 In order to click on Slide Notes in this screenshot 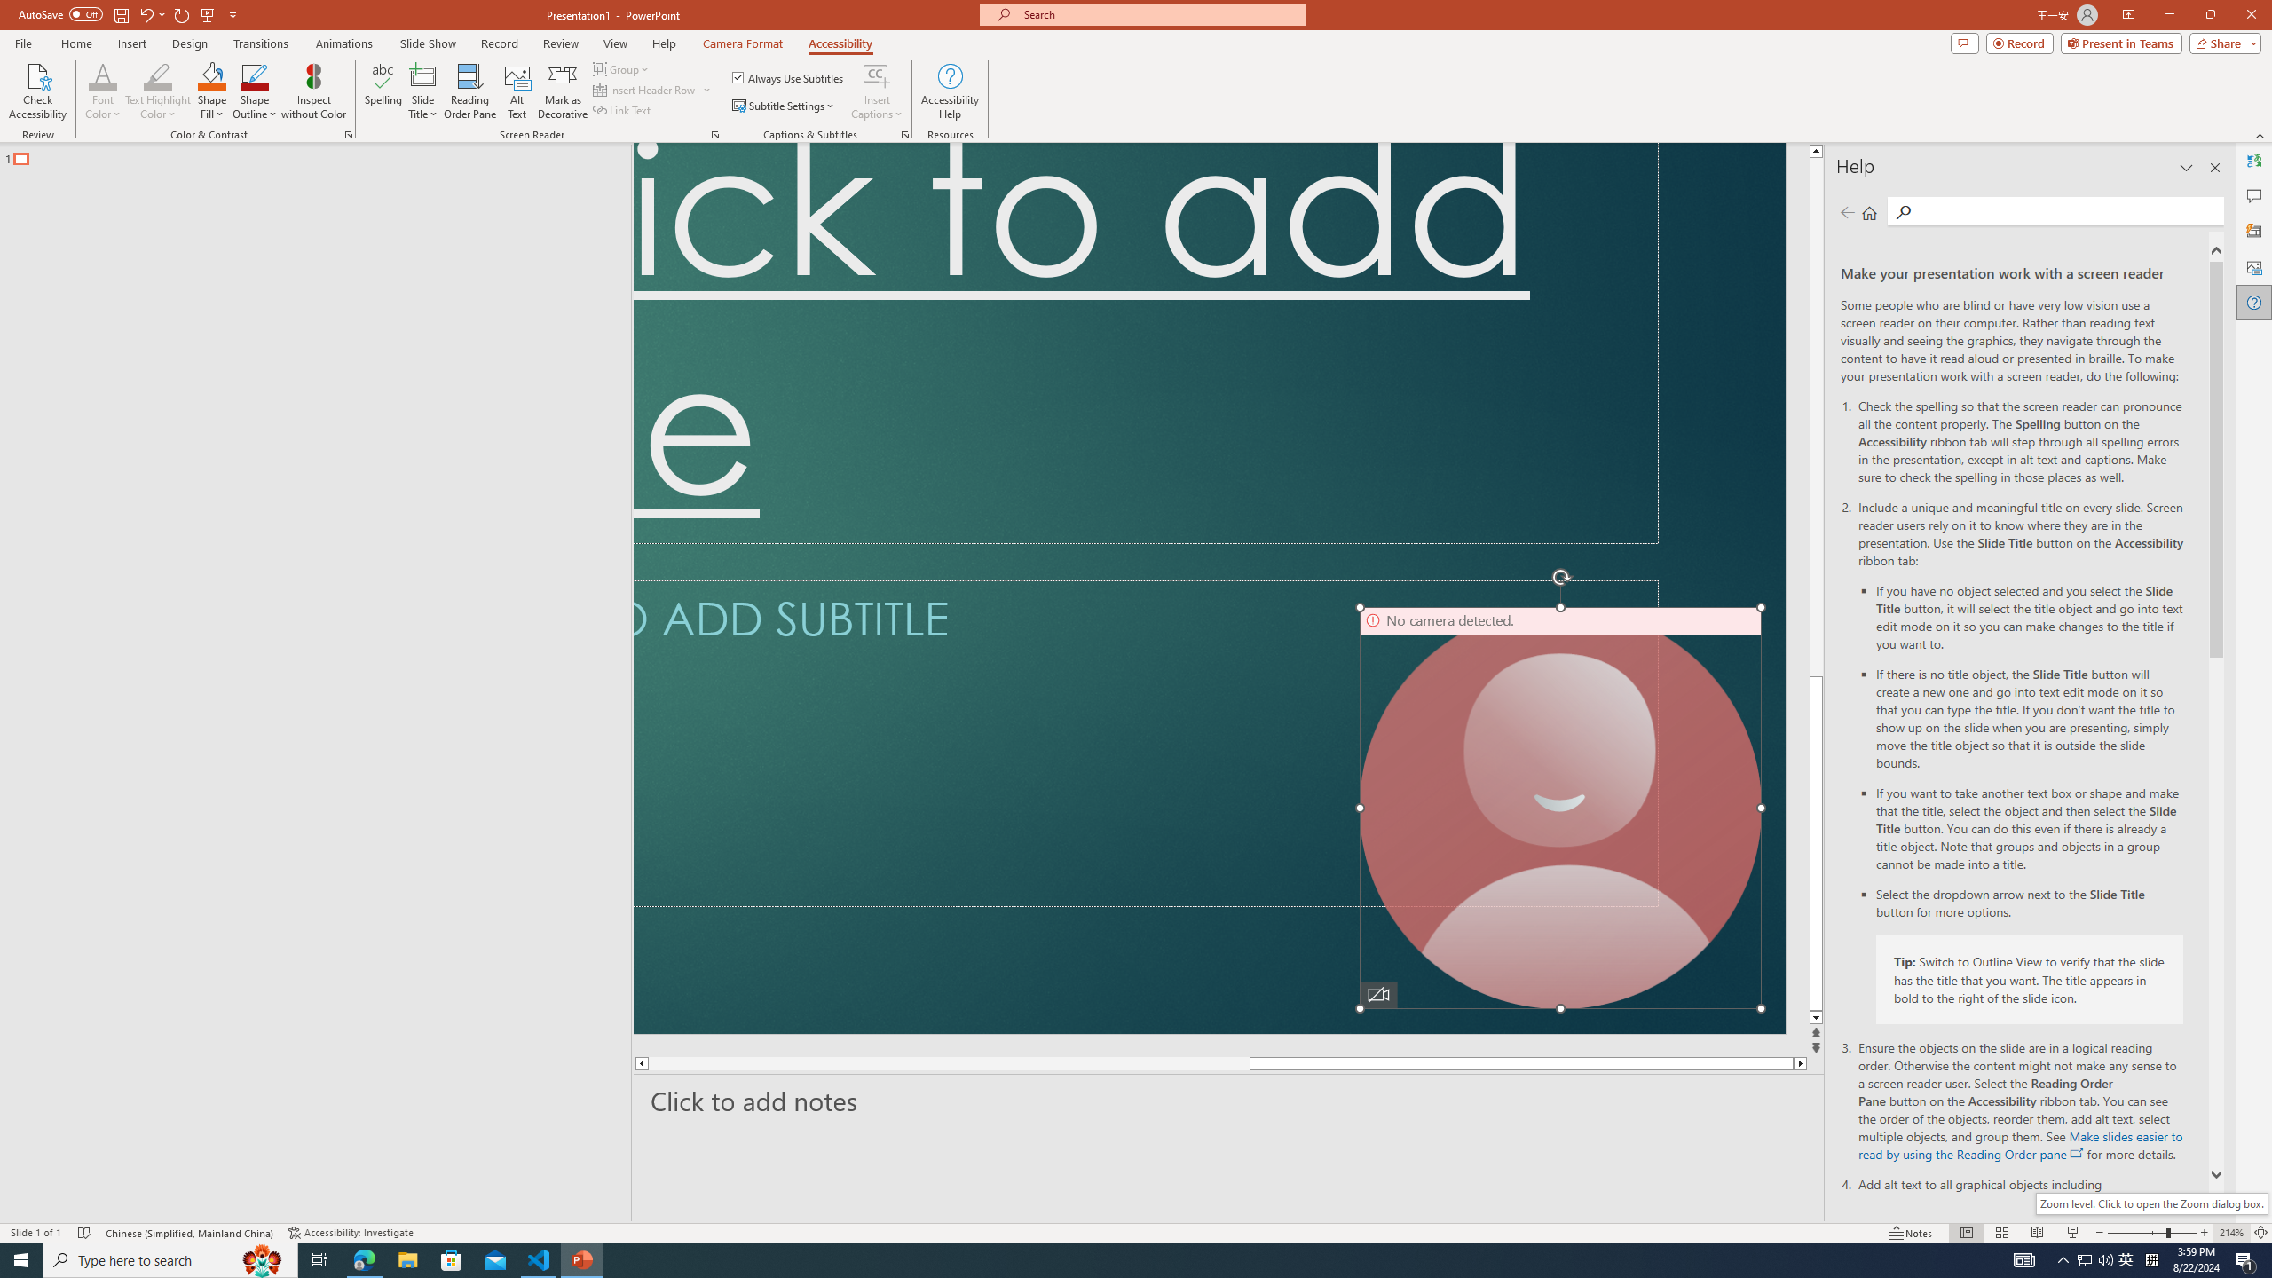, I will do `click(1228, 1100)`.